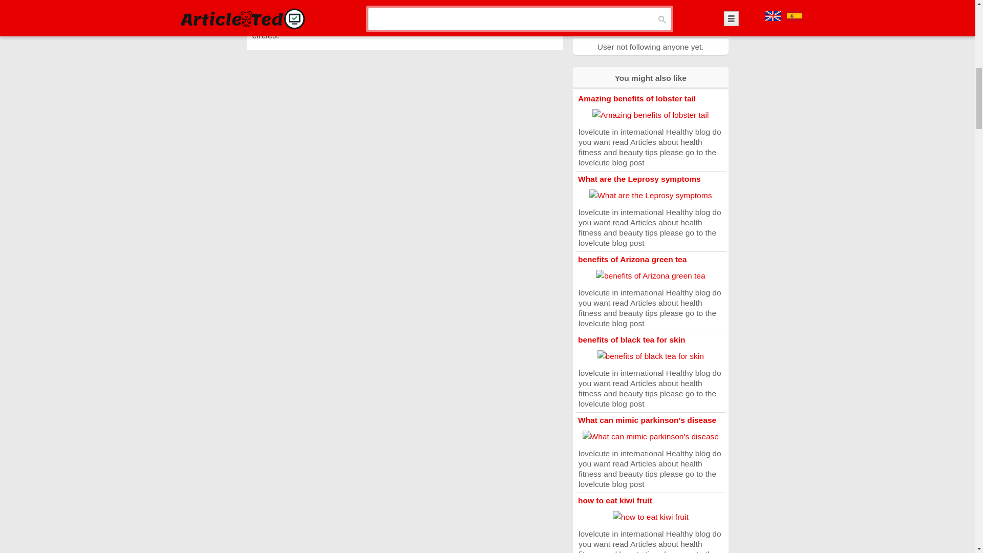 This screenshot has height=553, width=983. I want to click on benefits of Arizona green tea, so click(632, 259).